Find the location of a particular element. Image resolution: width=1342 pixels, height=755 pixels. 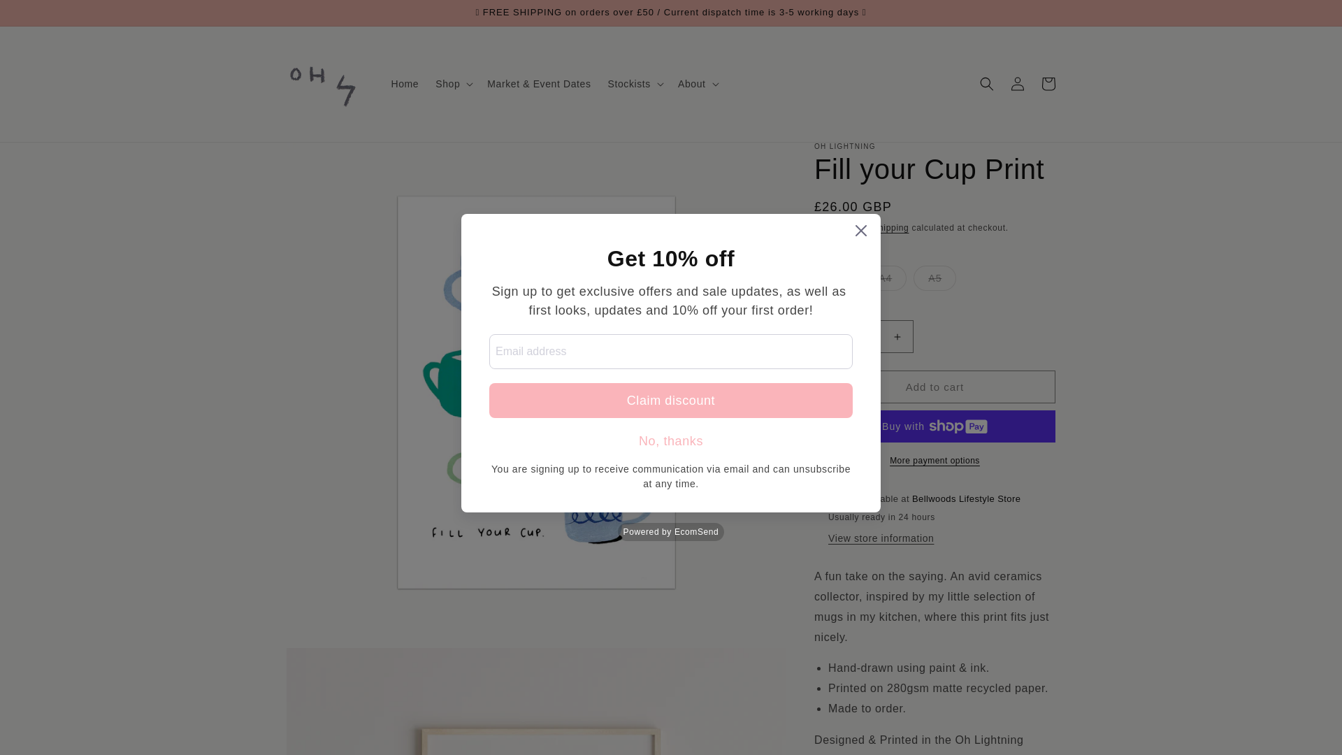

Home is located at coordinates (405, 84).